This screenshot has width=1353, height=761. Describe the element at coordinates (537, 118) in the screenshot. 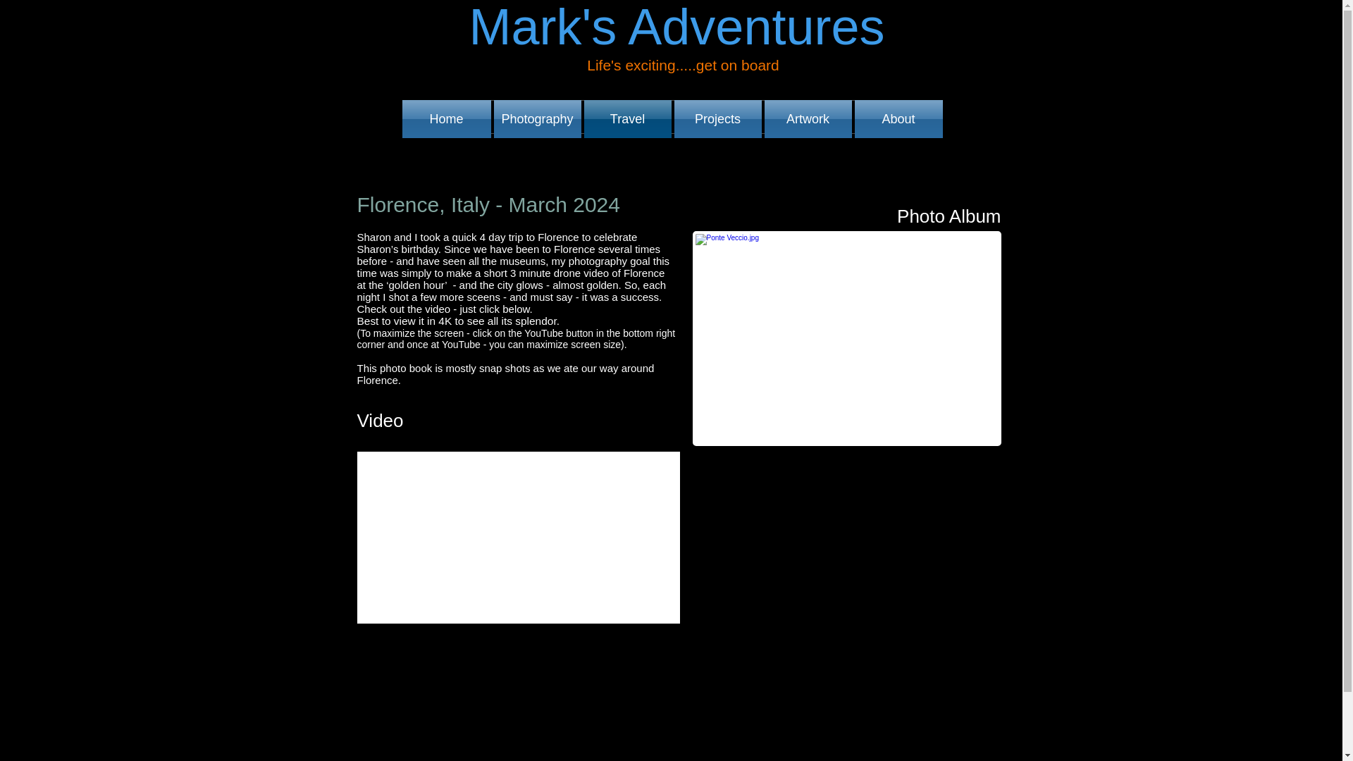

I see `Photography` at that location.